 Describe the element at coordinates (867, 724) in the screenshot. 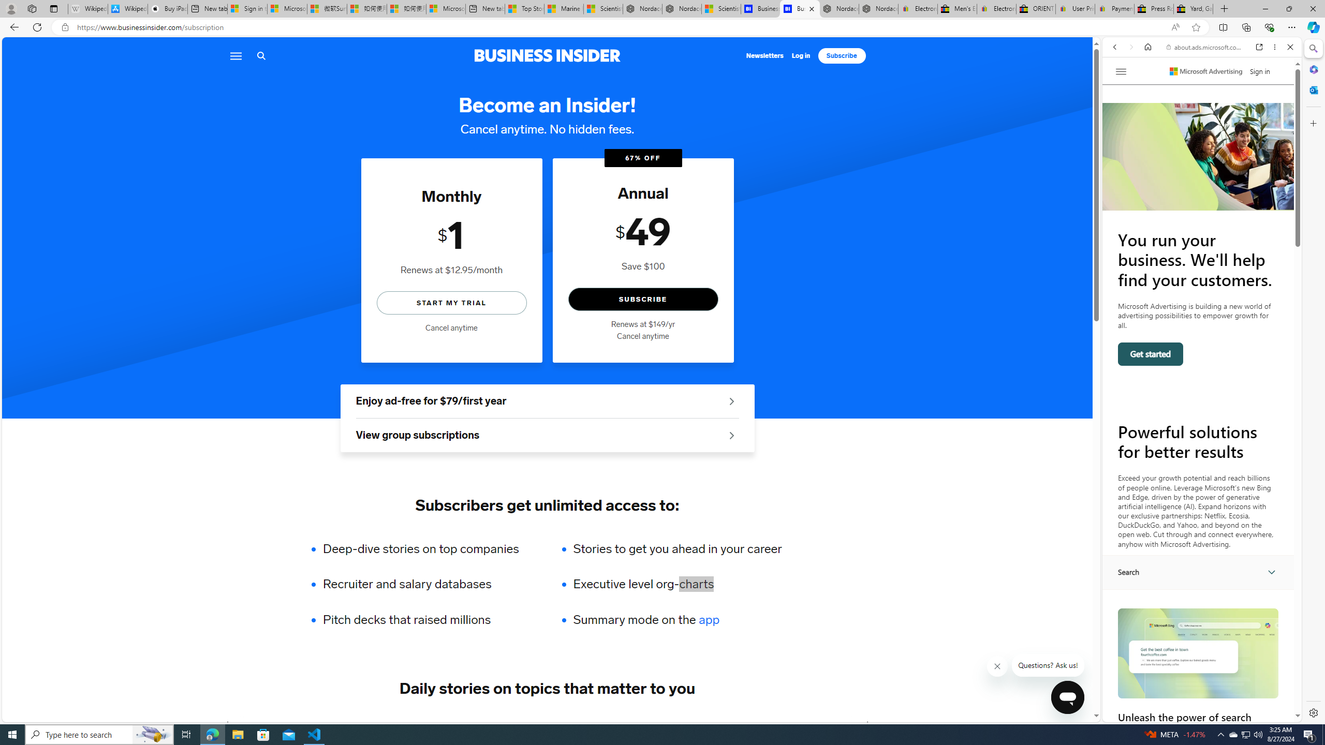

I see `MEDIA` at that location.